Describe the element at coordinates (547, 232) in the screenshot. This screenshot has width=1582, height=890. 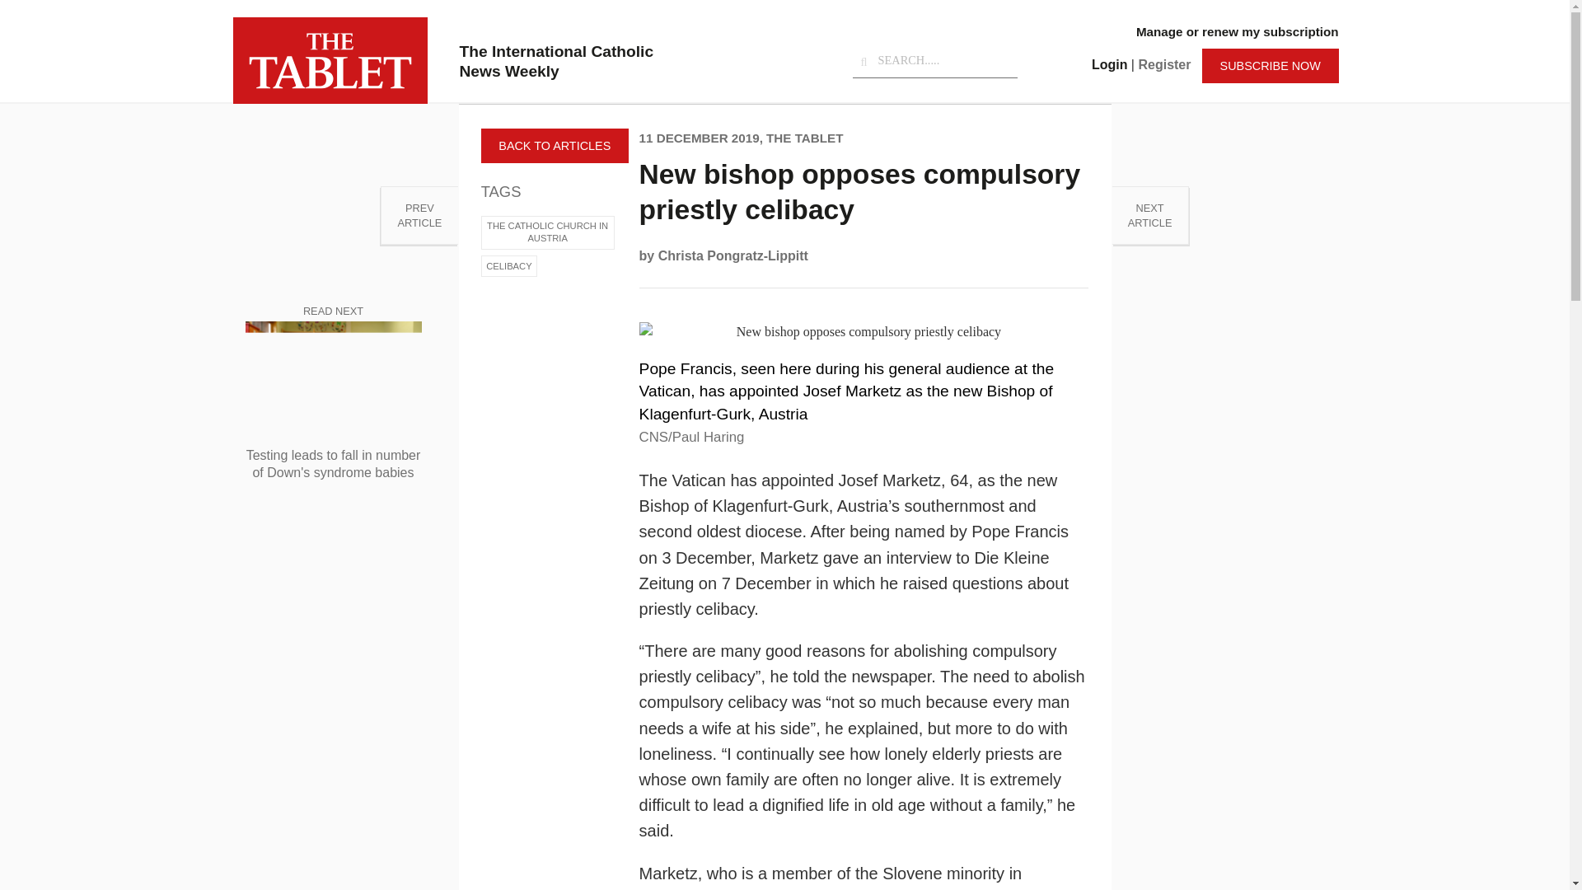
I see `THE CATHOLIC CHURCH IN AUSTRIA` at that location.